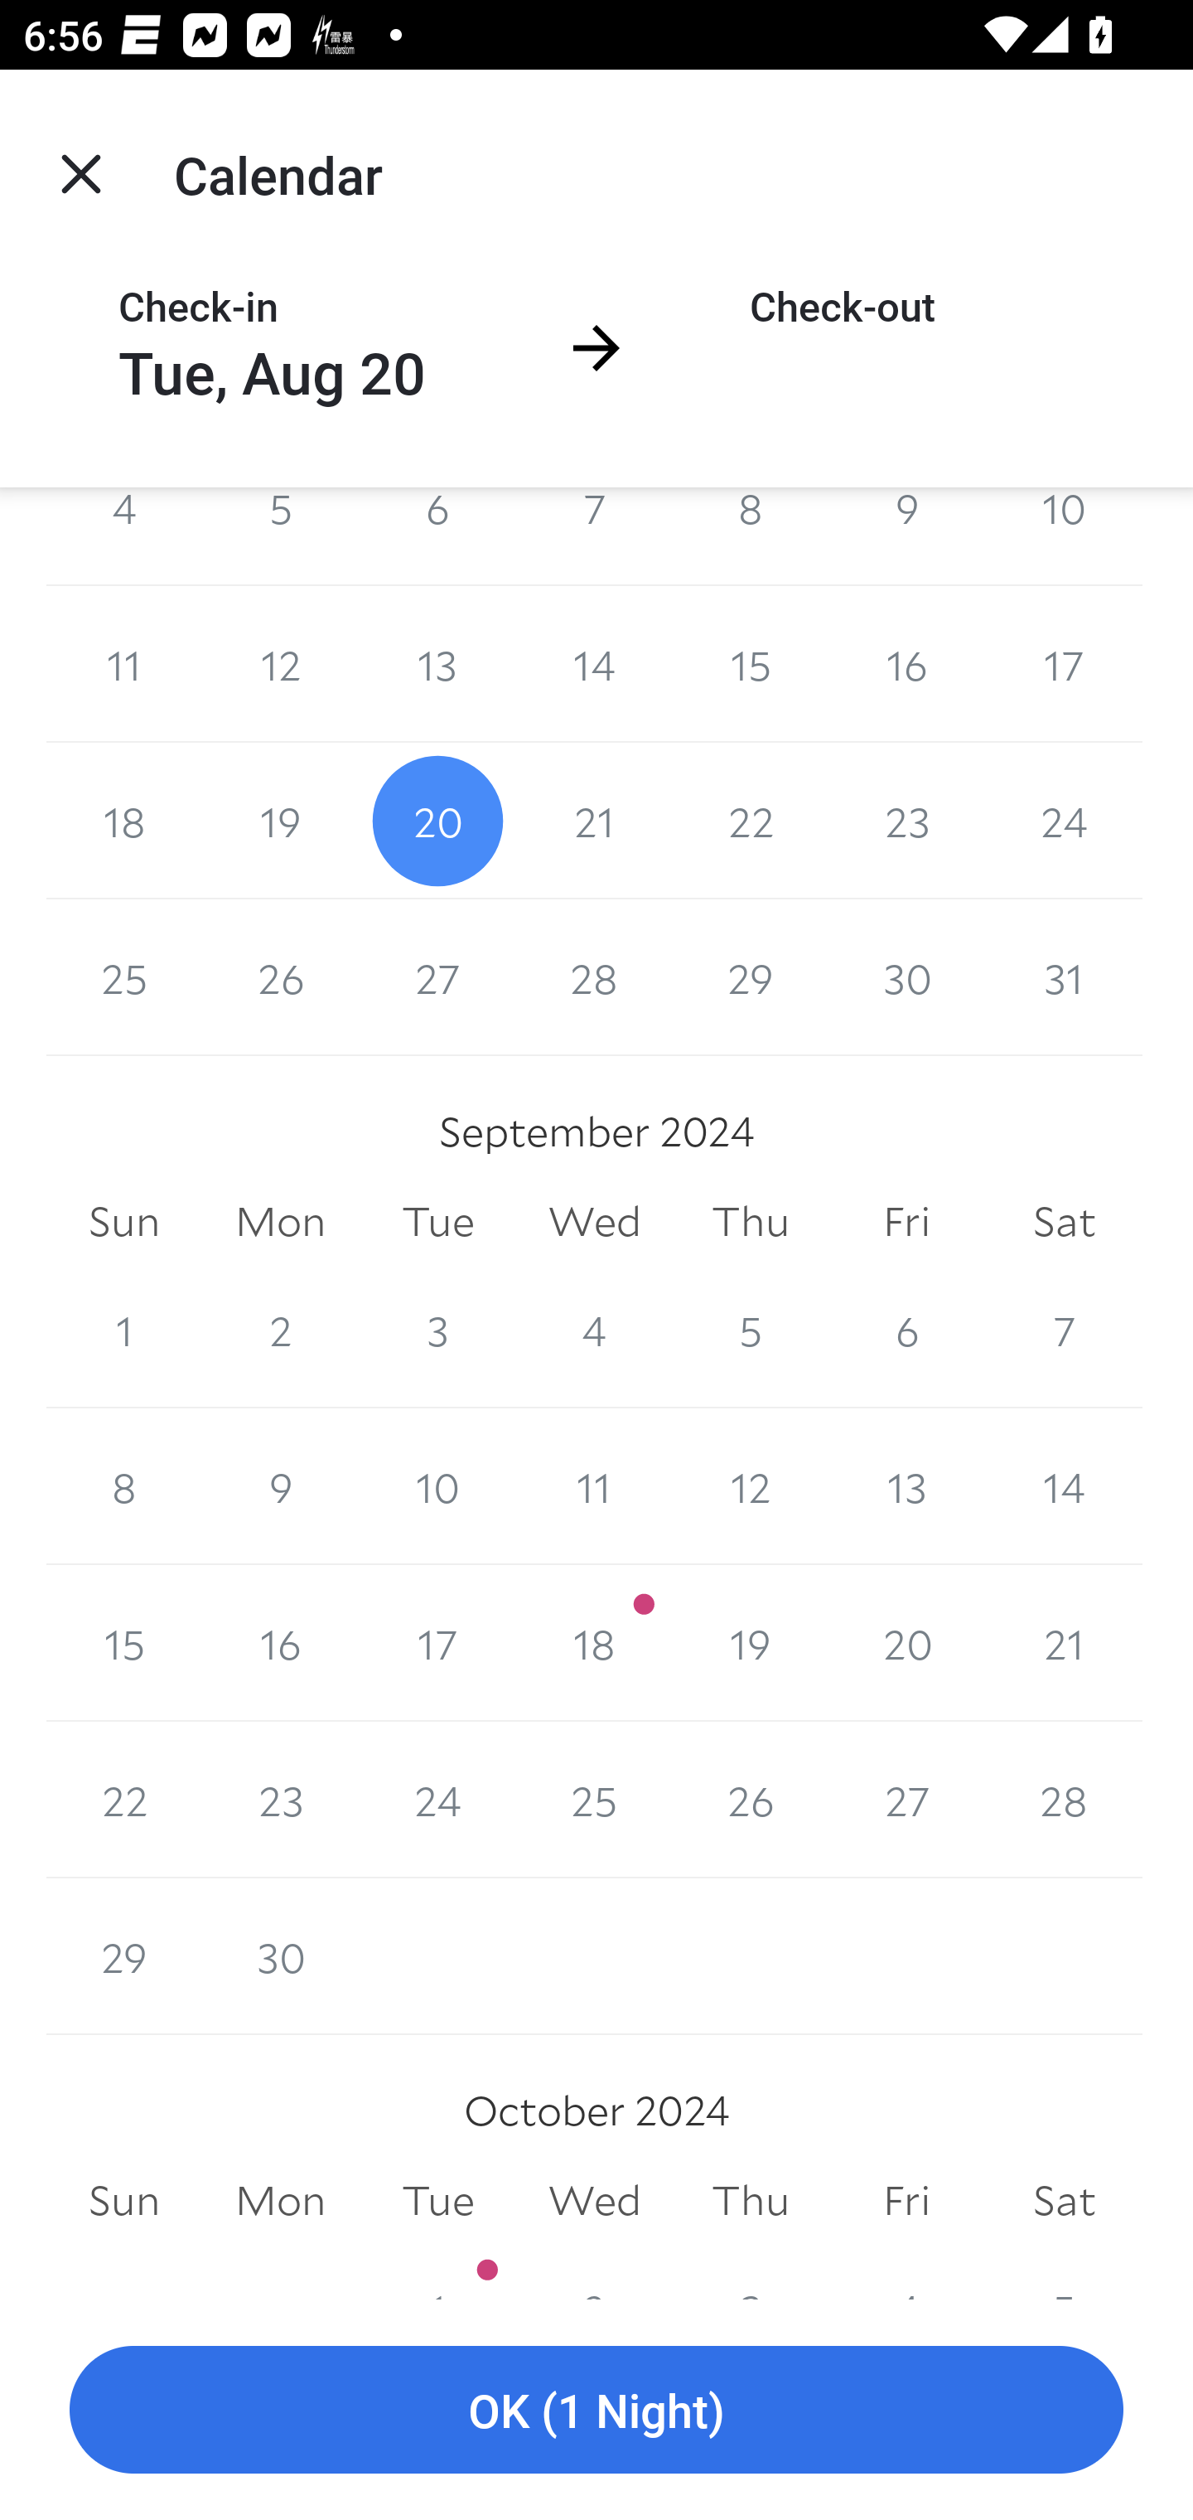 Image resolution: width=1193 pixels, height=2520 pixels. What do you see at coordinates (437, 977) in the screenshot?
I see `27 27 August 2024` at bounding box center [437, 977].